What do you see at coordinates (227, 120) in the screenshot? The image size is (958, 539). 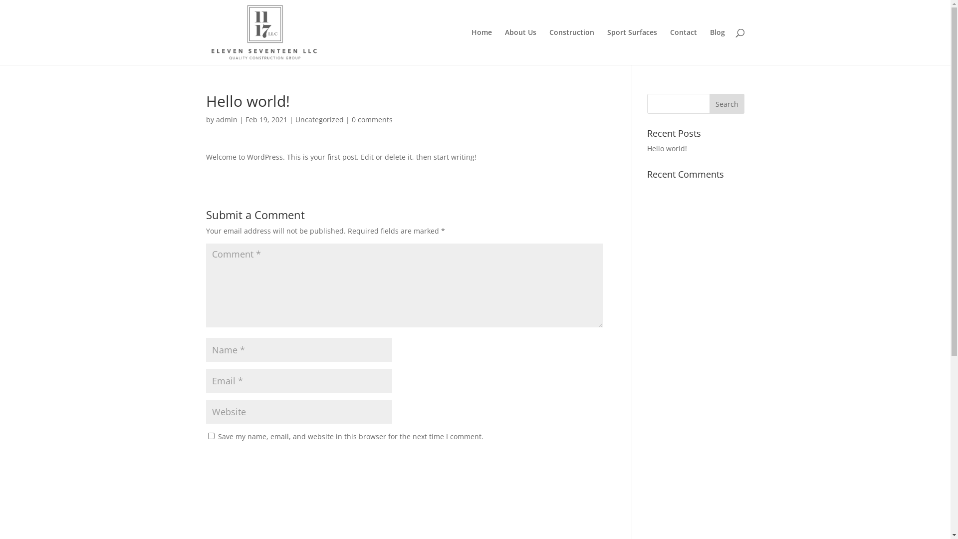 I see `admin` at bounding box center [227, 120].